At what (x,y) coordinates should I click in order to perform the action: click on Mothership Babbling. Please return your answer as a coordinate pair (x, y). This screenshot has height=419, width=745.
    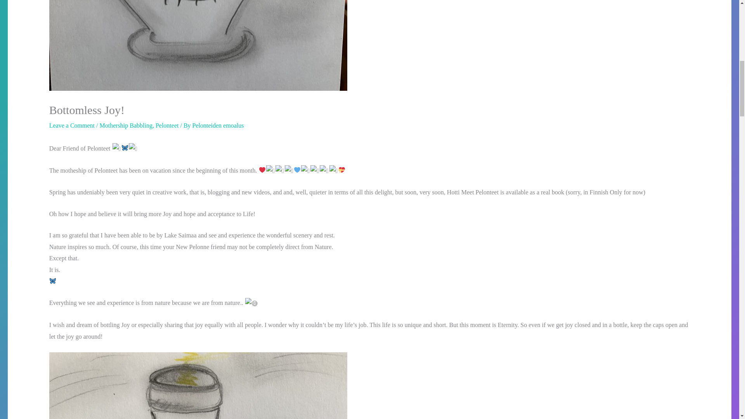
    Looking at the image, I should click on (125, 125).